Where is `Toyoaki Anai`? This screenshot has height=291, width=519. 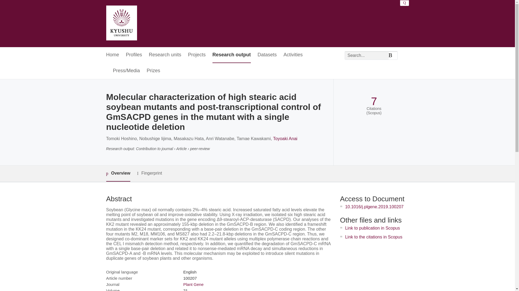 Toyoaki Anai is located at coordinates (285, 138).